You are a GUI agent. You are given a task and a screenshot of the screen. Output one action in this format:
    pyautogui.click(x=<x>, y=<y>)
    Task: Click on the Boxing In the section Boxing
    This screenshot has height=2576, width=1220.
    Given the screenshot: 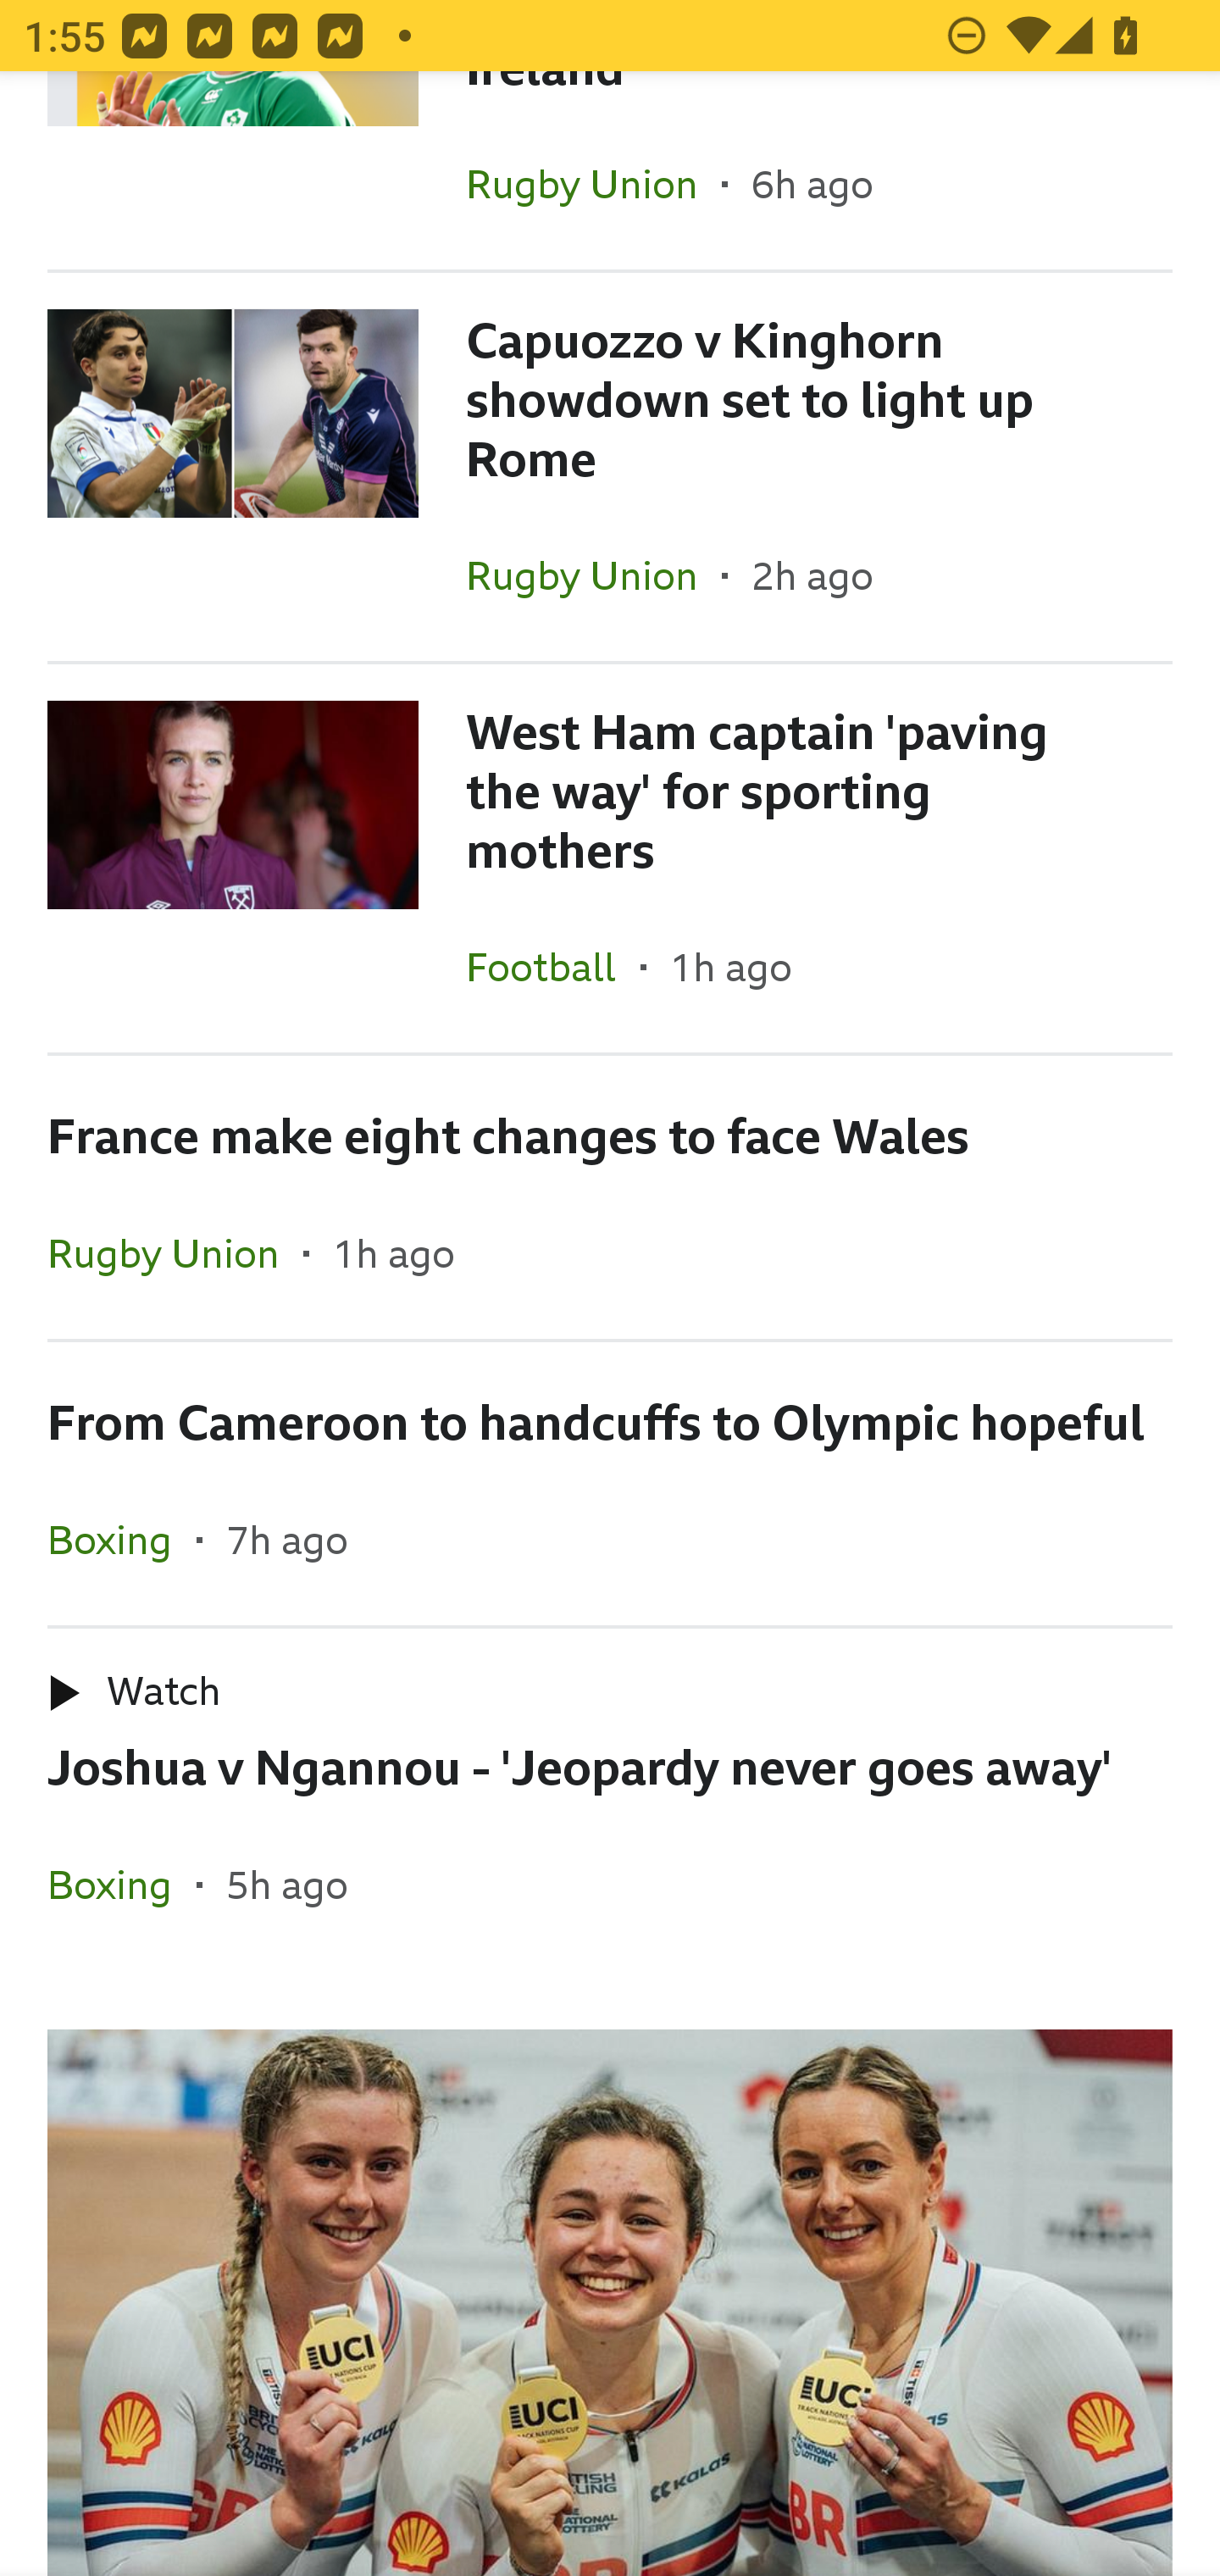 What is the action you would take?
    pyautogui.click(x=122, y=1539)
    